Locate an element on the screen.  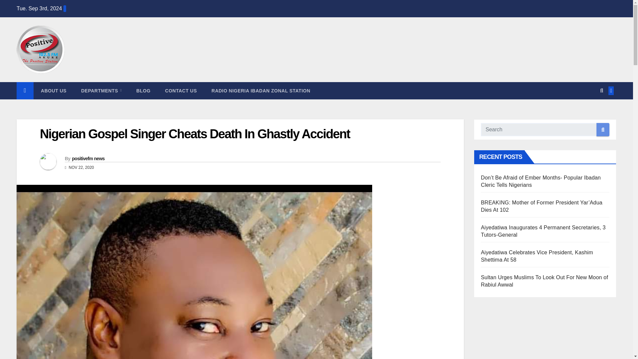
BLOG is located at coordinates (143, 91).